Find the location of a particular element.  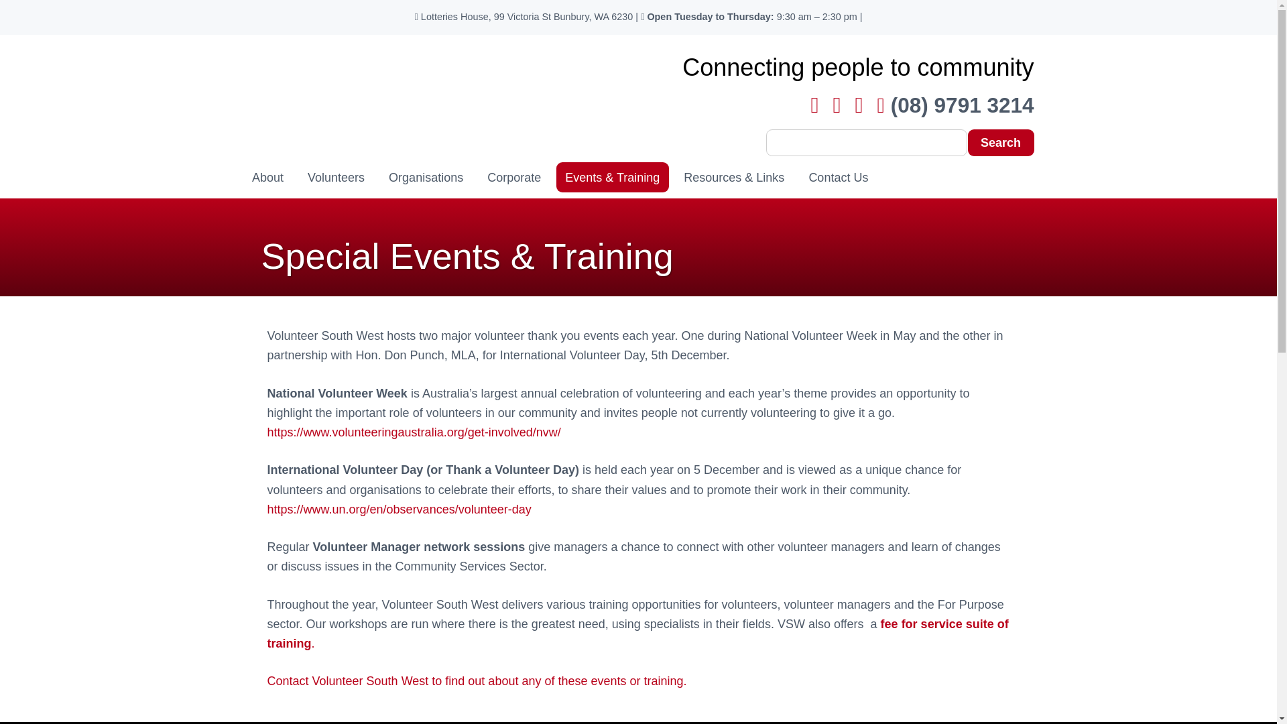

Volunteers is located at coordinates (336, 177).